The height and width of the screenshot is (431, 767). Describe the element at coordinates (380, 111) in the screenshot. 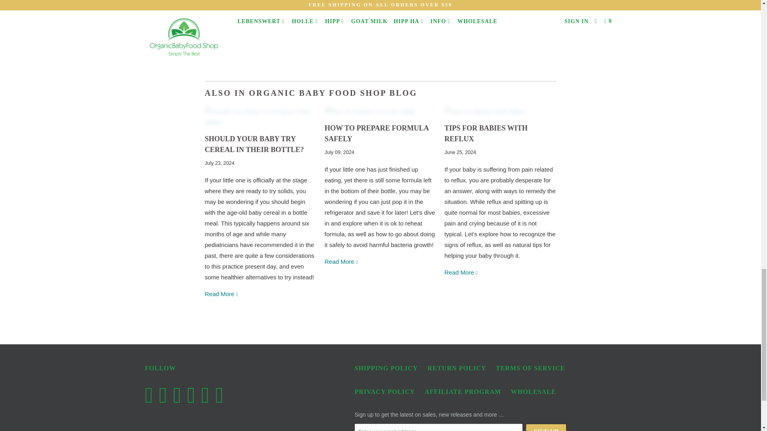

I see `How To Prepare Formula Safely` at that location.